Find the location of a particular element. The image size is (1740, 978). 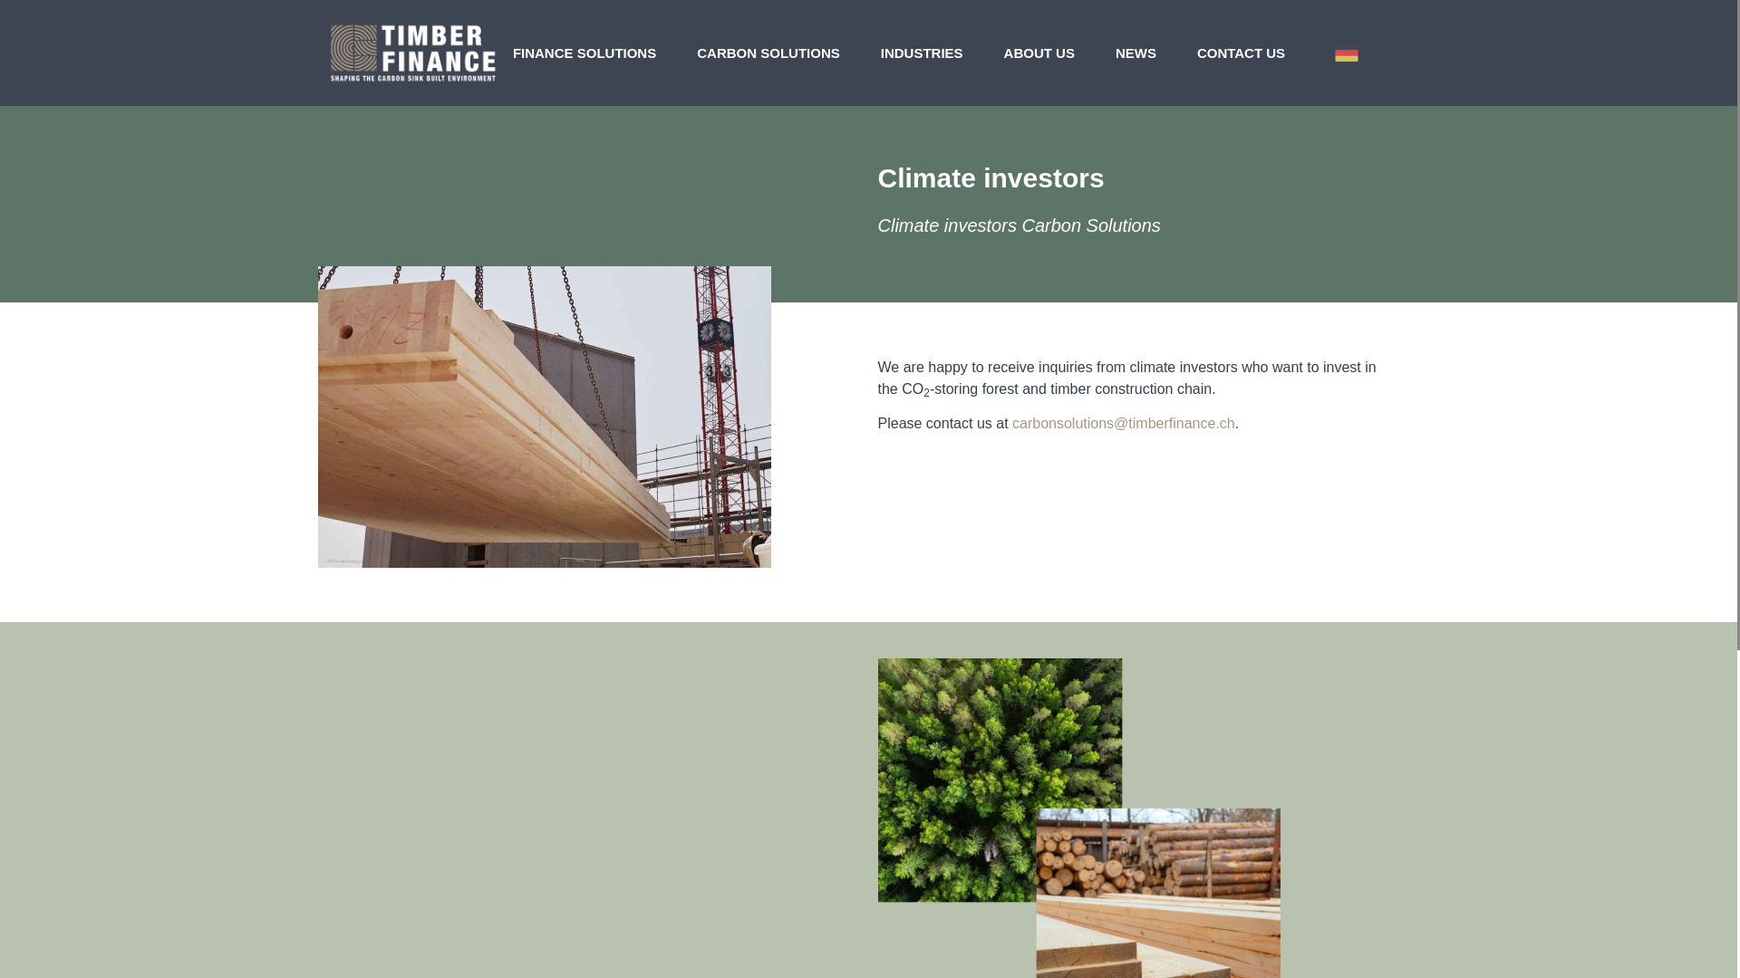

INDUSTRIES is located at coordinates (922, 53).